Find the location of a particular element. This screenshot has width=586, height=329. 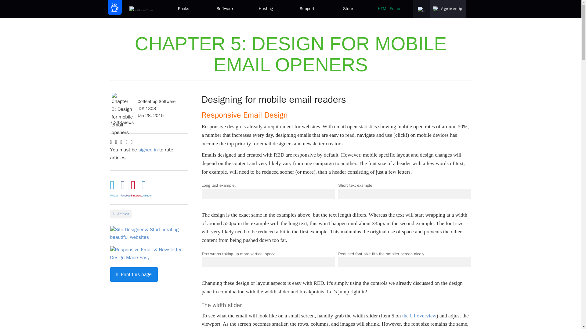

Packs is located at coordinates (183, 9).